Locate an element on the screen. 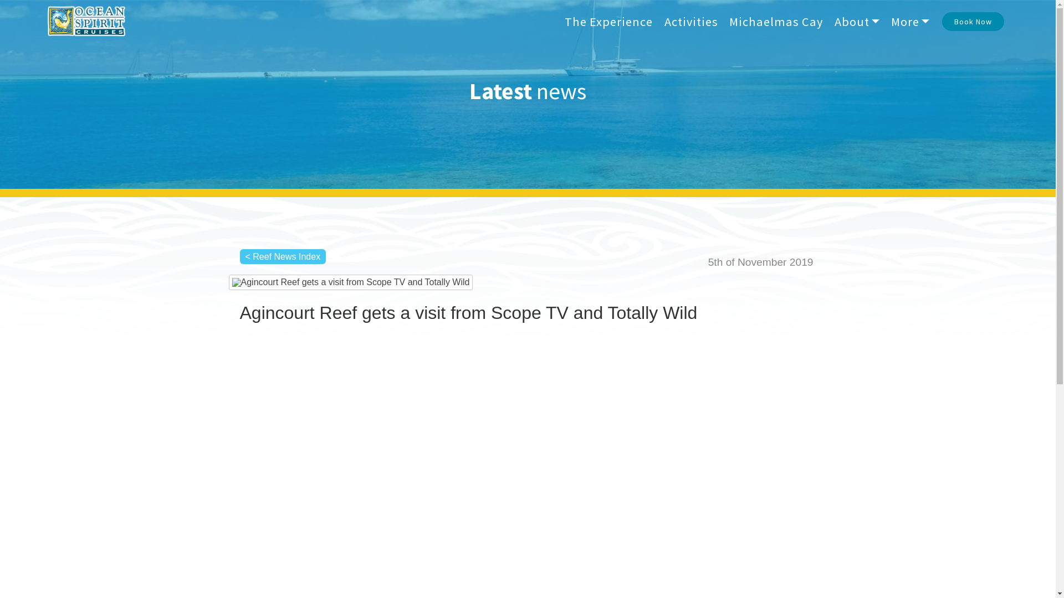 The width and height of the screenshot is (1064, 598). Open Google in Map is located at coordinates (415, 486).